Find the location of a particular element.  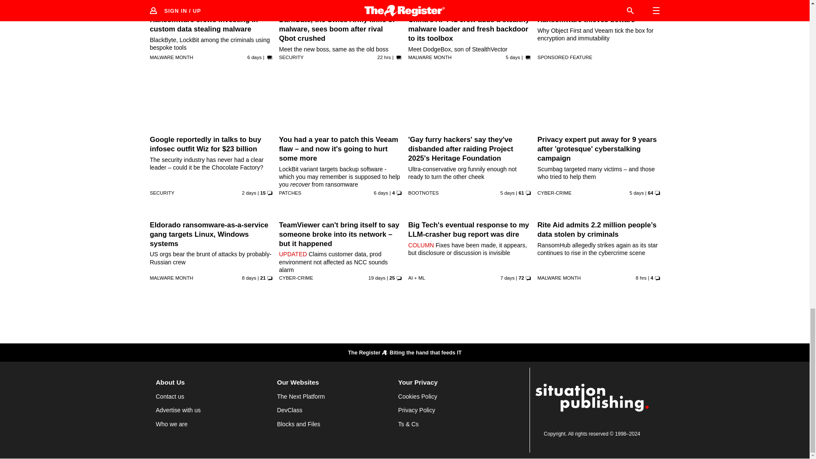

11 Jul 2024 7:28 is located at coordinates (381, 193).